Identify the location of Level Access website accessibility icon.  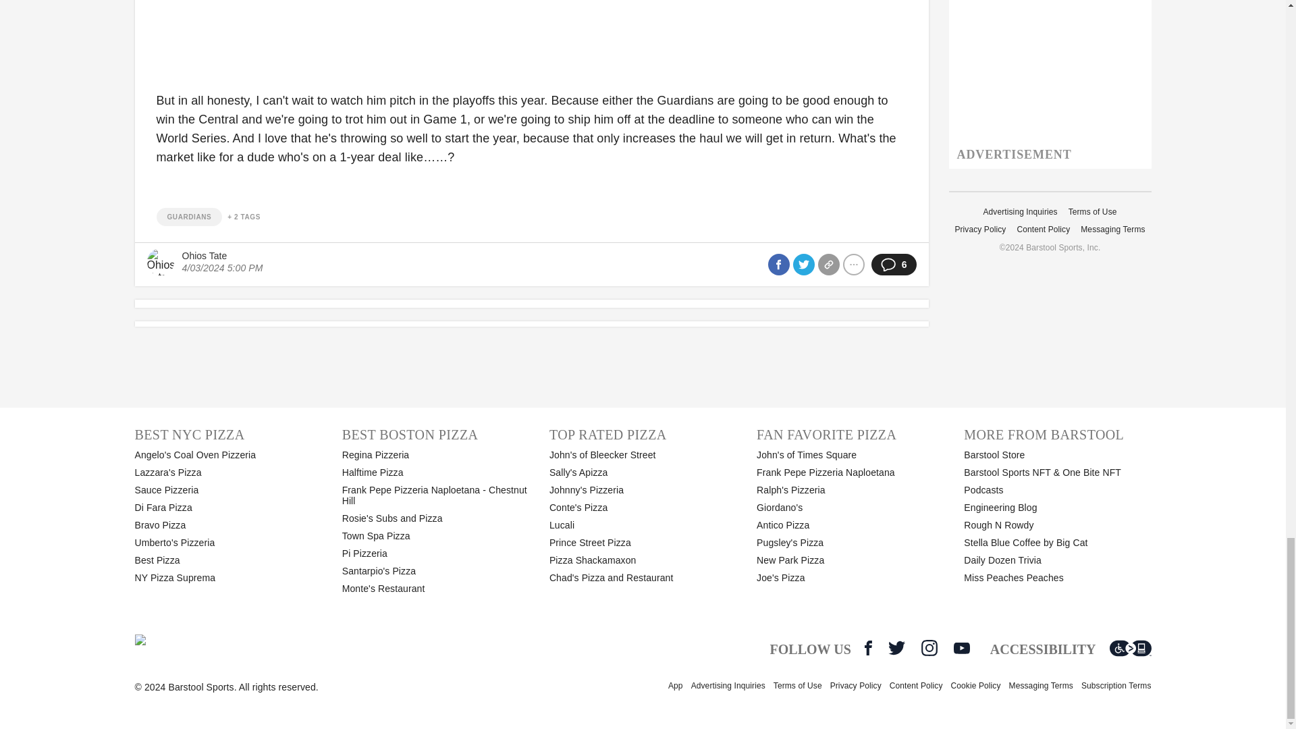
(1130, 648).